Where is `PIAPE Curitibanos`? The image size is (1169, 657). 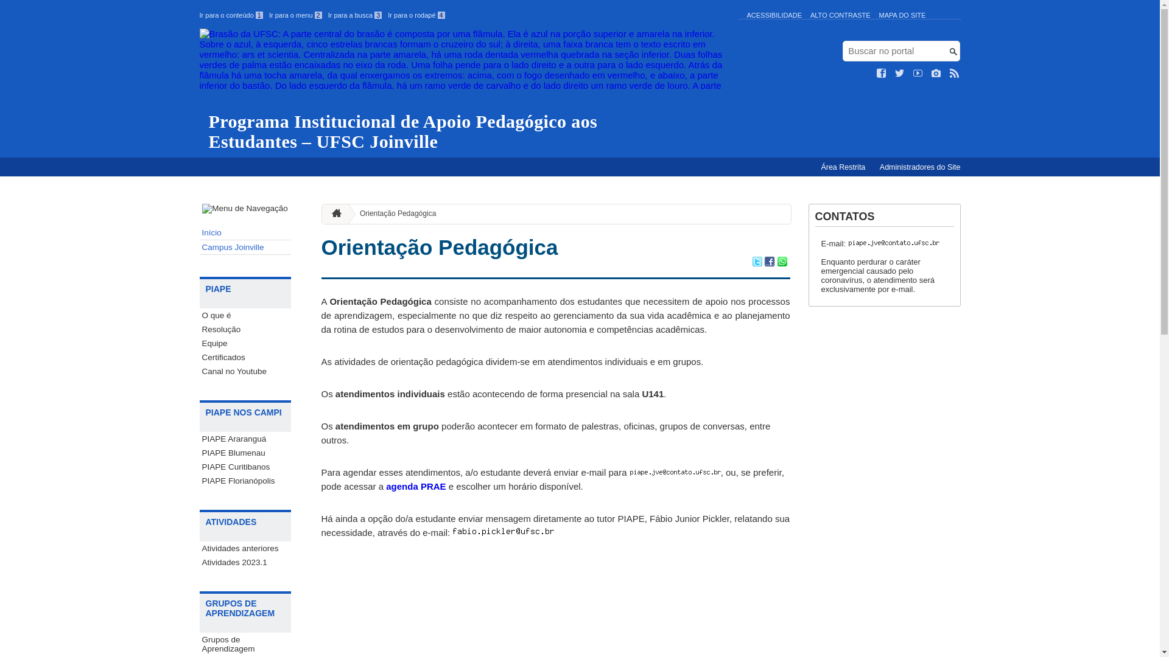 PIAPE Curitibanos is located at coordinates (245, 467).